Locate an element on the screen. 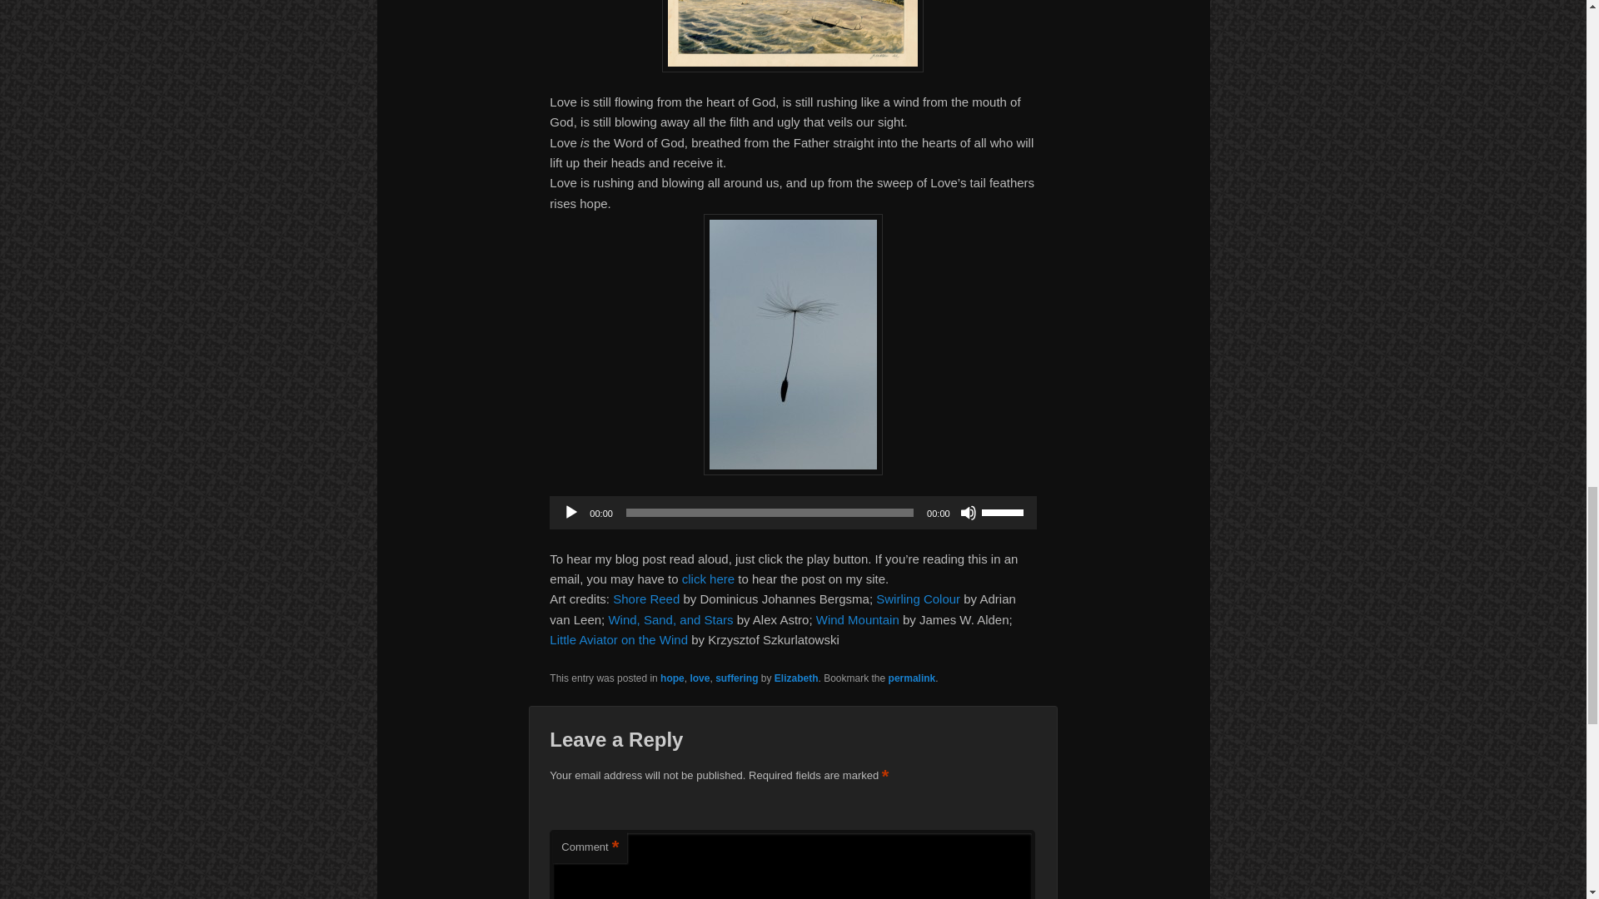 The height and width of the screenshot is (899, 1599). suffering is located at coordinates (736, 678).